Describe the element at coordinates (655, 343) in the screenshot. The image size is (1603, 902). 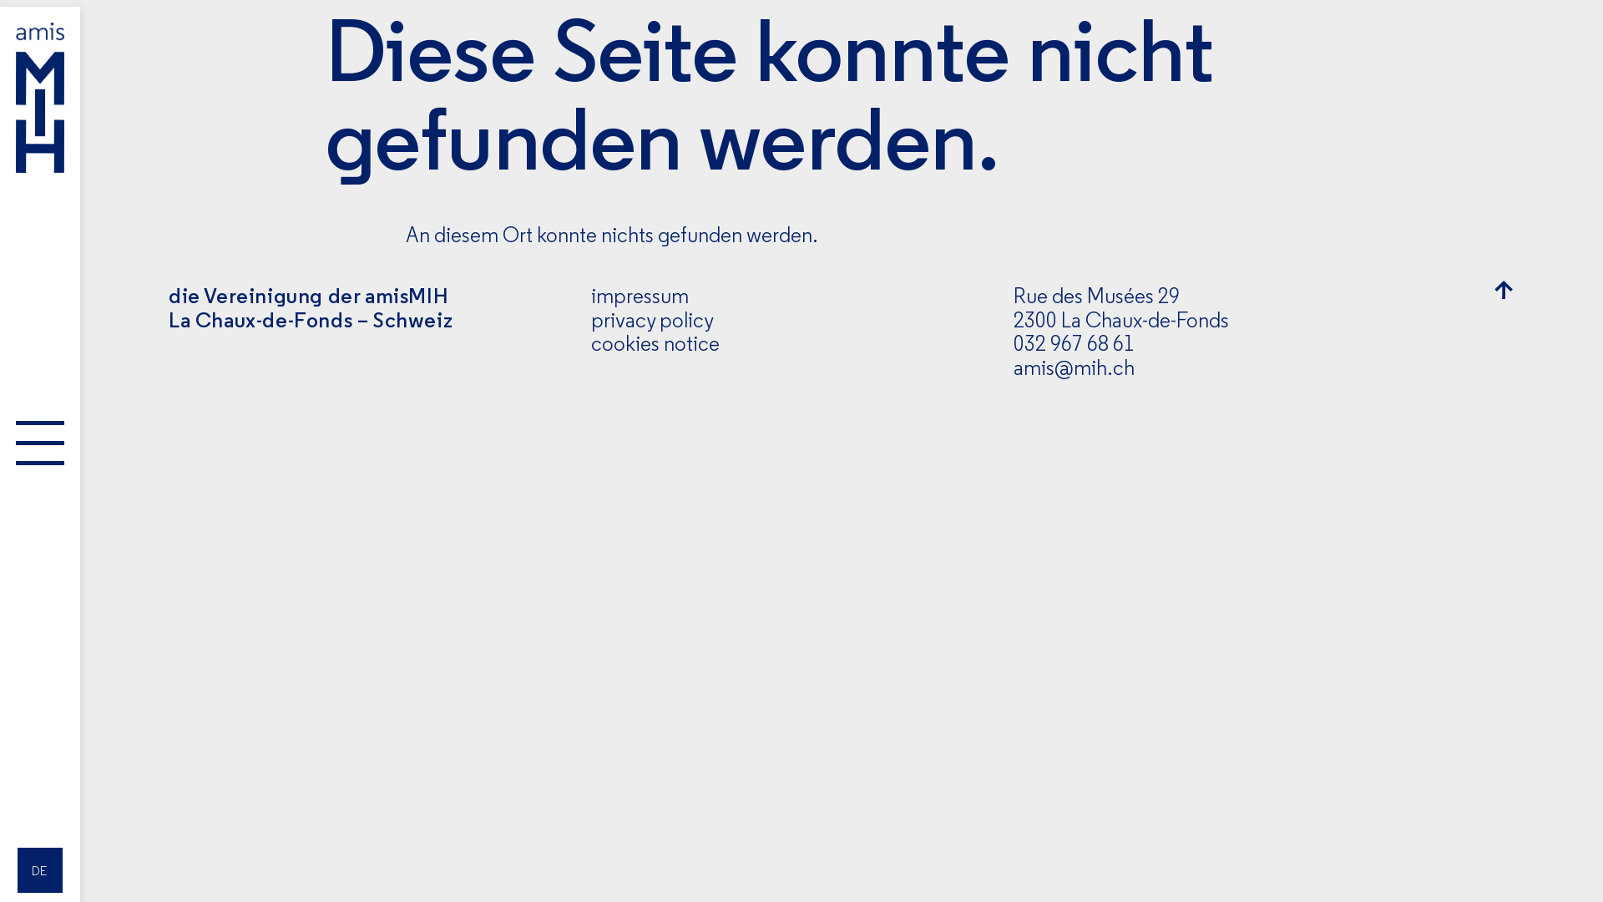
I see `cookies notice` at that location.